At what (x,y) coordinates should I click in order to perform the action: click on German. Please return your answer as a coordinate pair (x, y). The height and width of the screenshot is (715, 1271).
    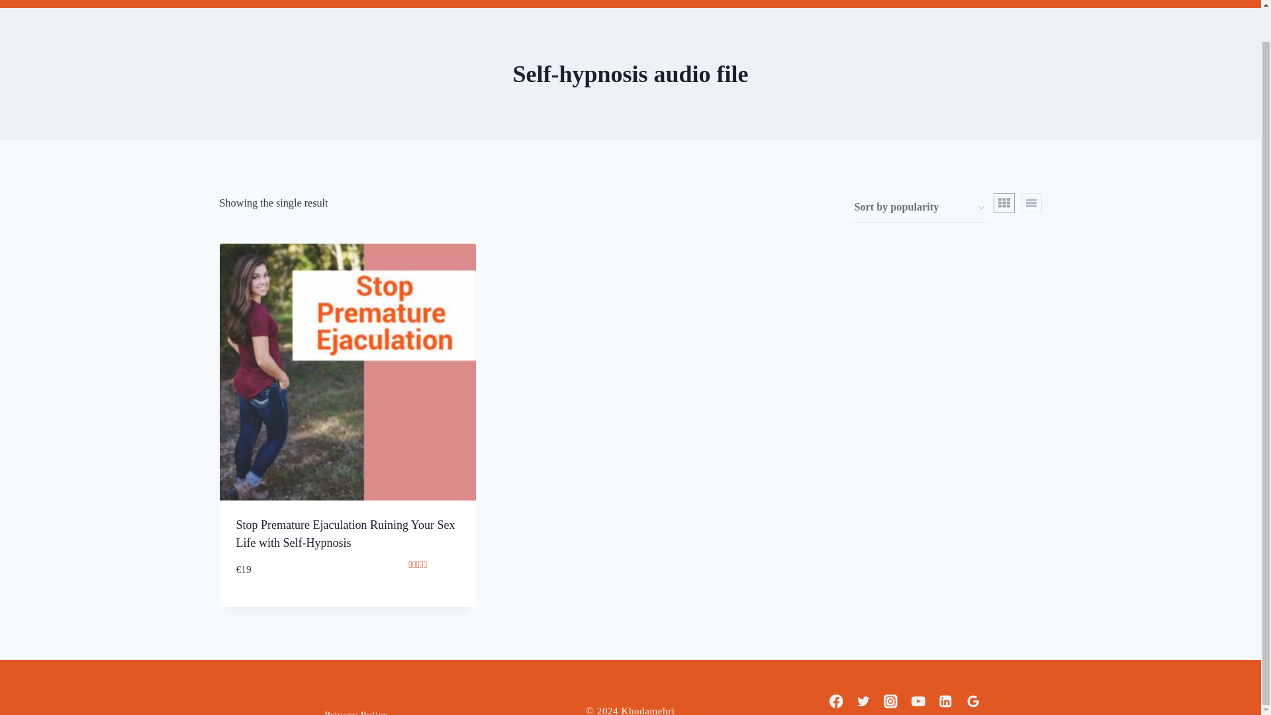
    Looking at the image, I should click on (706, 4).